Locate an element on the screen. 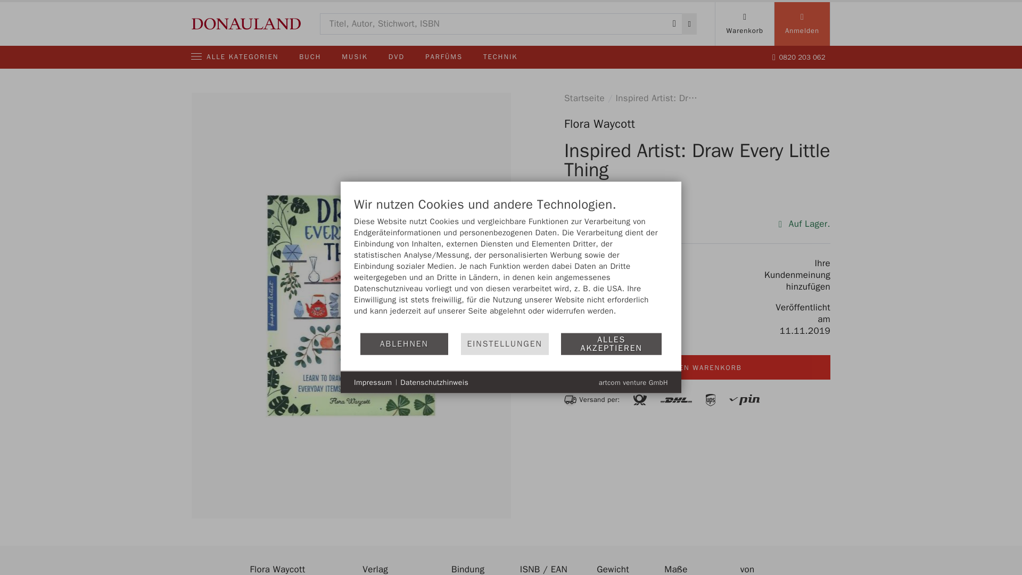 This screenshot has height=575, width=1022. Anmelden is located at coordinates (802, 24).